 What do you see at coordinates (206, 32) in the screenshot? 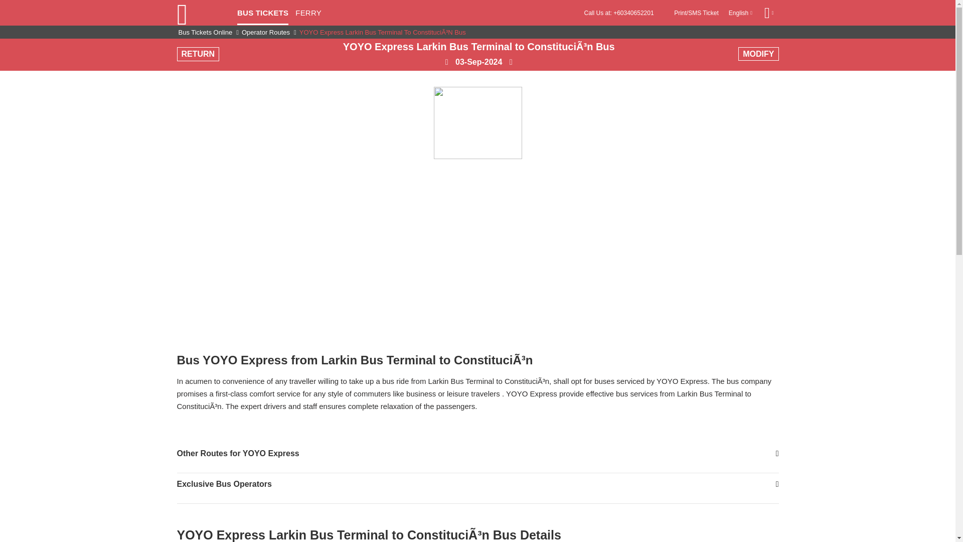
I see `Bus Tickets Online` at bounding box center [206, 32].